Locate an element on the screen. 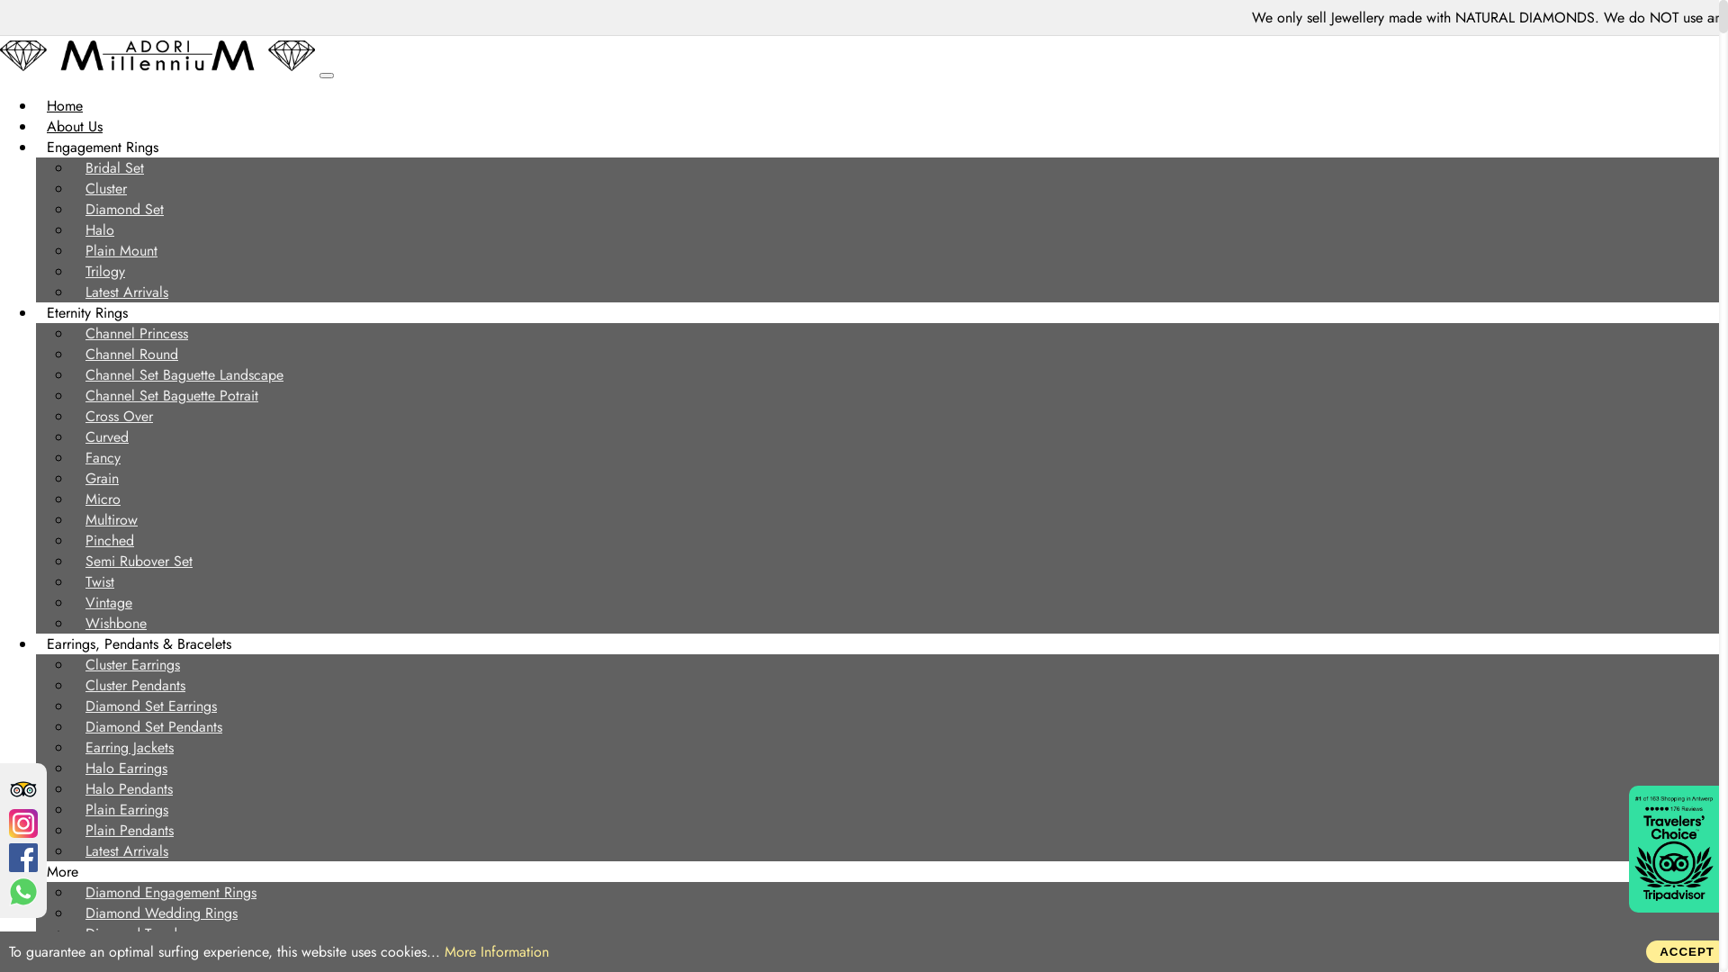 The height and width of the screenshot is (972, 1728). Fancy is located at coordinates (103, 457).